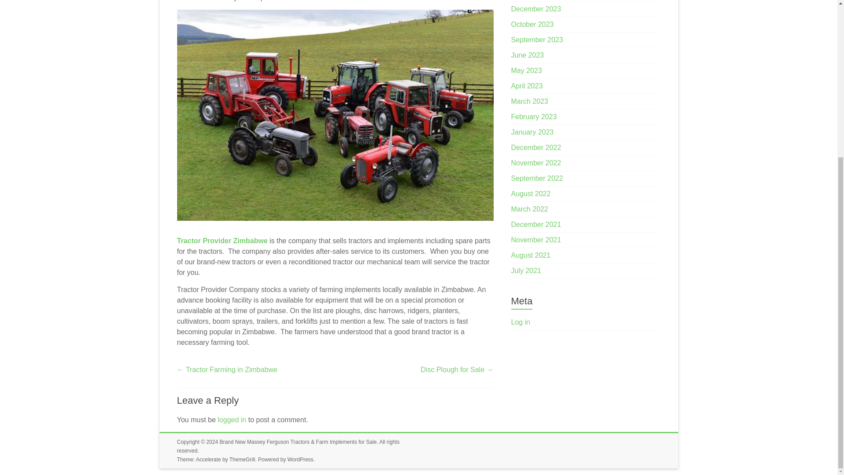 This screenshot has width=844, height=475. Describe the element at coordinates (532, 132) in the screenshot. I see `January 2023` at that location.